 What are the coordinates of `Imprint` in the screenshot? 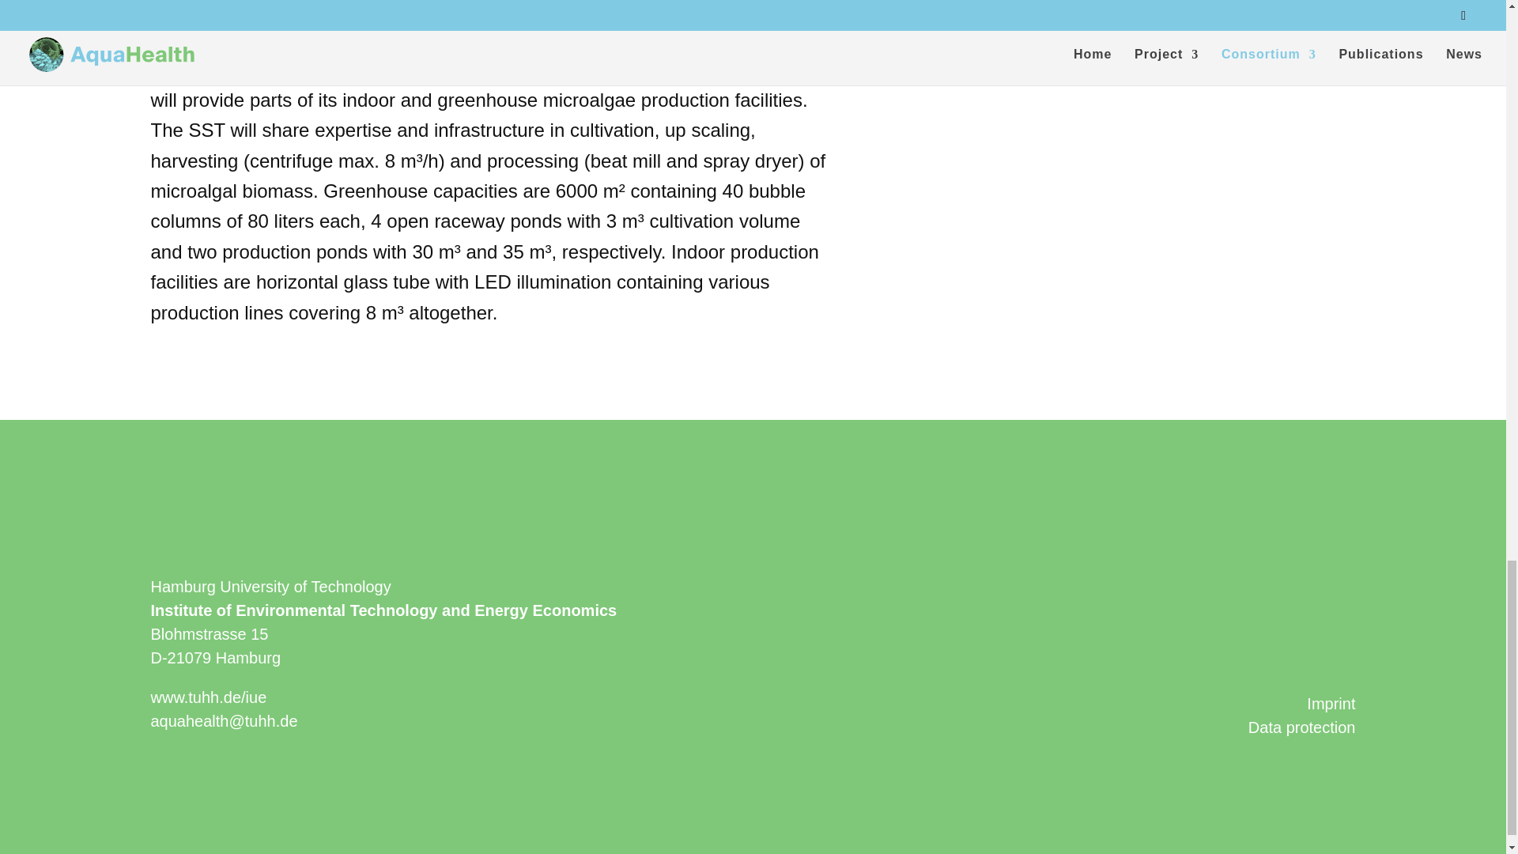 It's located at (1331, 704).